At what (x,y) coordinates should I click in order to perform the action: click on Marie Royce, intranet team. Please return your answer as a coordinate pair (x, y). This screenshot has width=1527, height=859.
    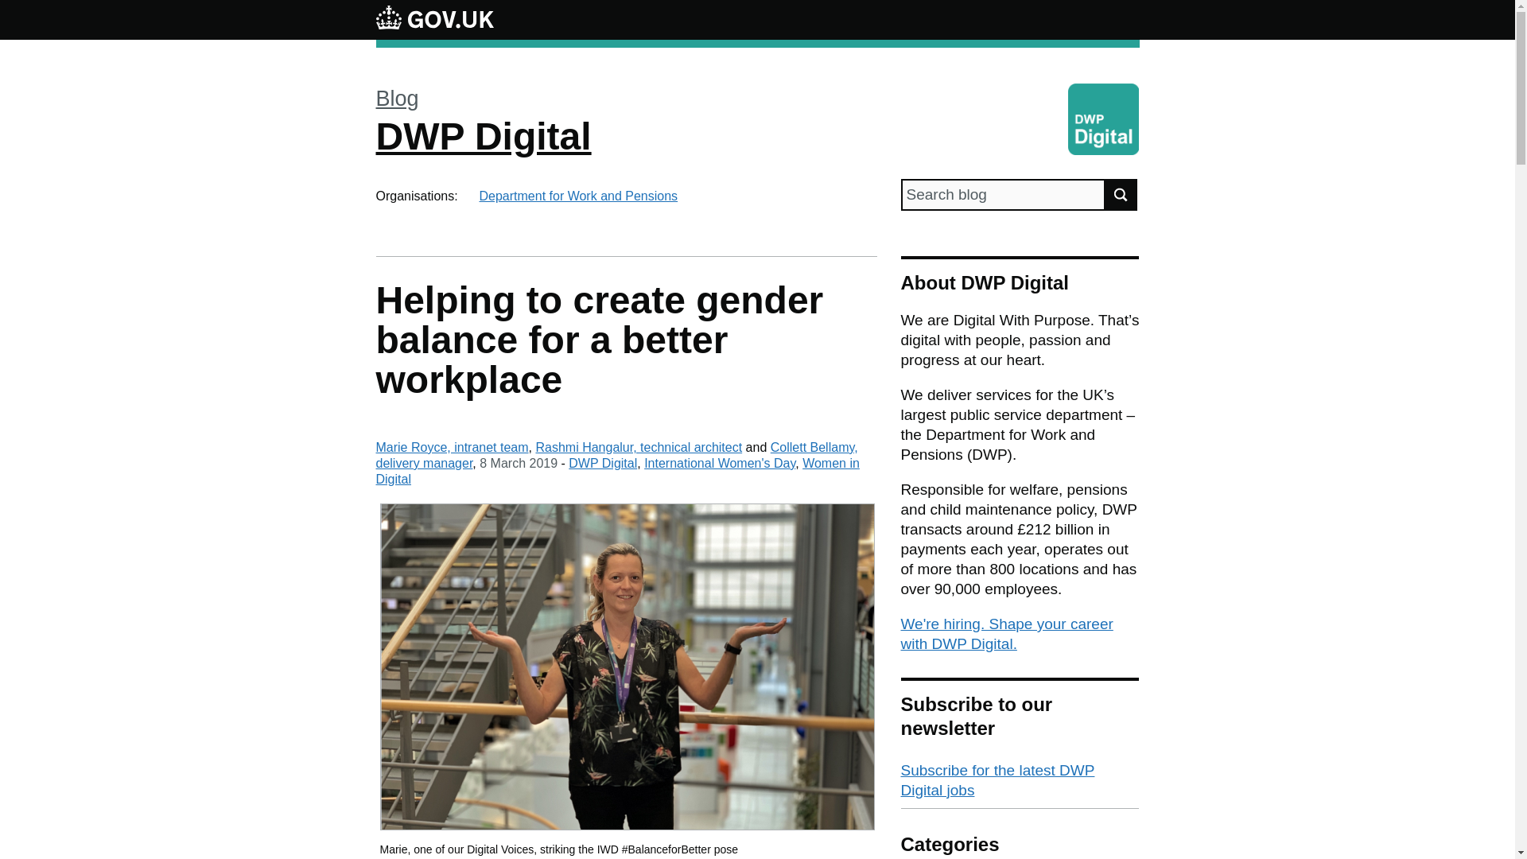
    Looking at the image, I should click on (452, 447).